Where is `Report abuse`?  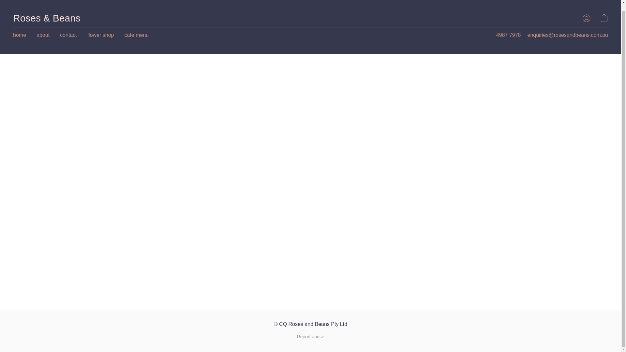
Report abuse is located at coordinates (310, 336).